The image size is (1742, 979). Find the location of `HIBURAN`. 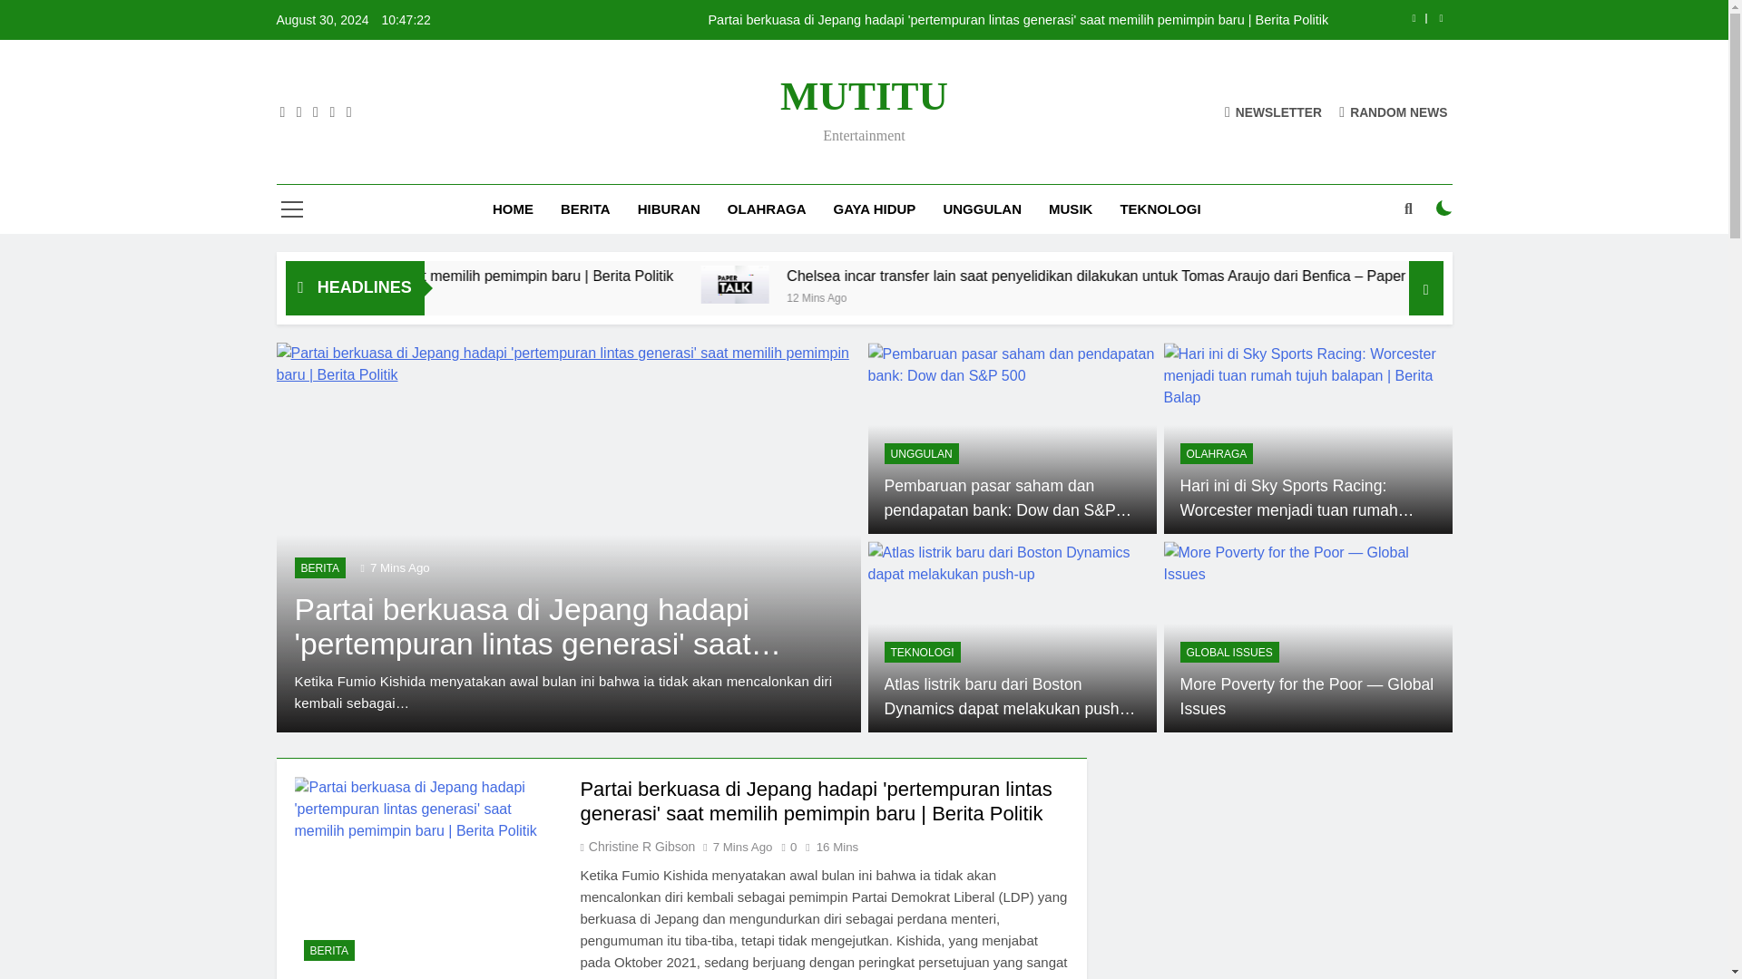

HIBURAN is located at coordinates (669, 209).